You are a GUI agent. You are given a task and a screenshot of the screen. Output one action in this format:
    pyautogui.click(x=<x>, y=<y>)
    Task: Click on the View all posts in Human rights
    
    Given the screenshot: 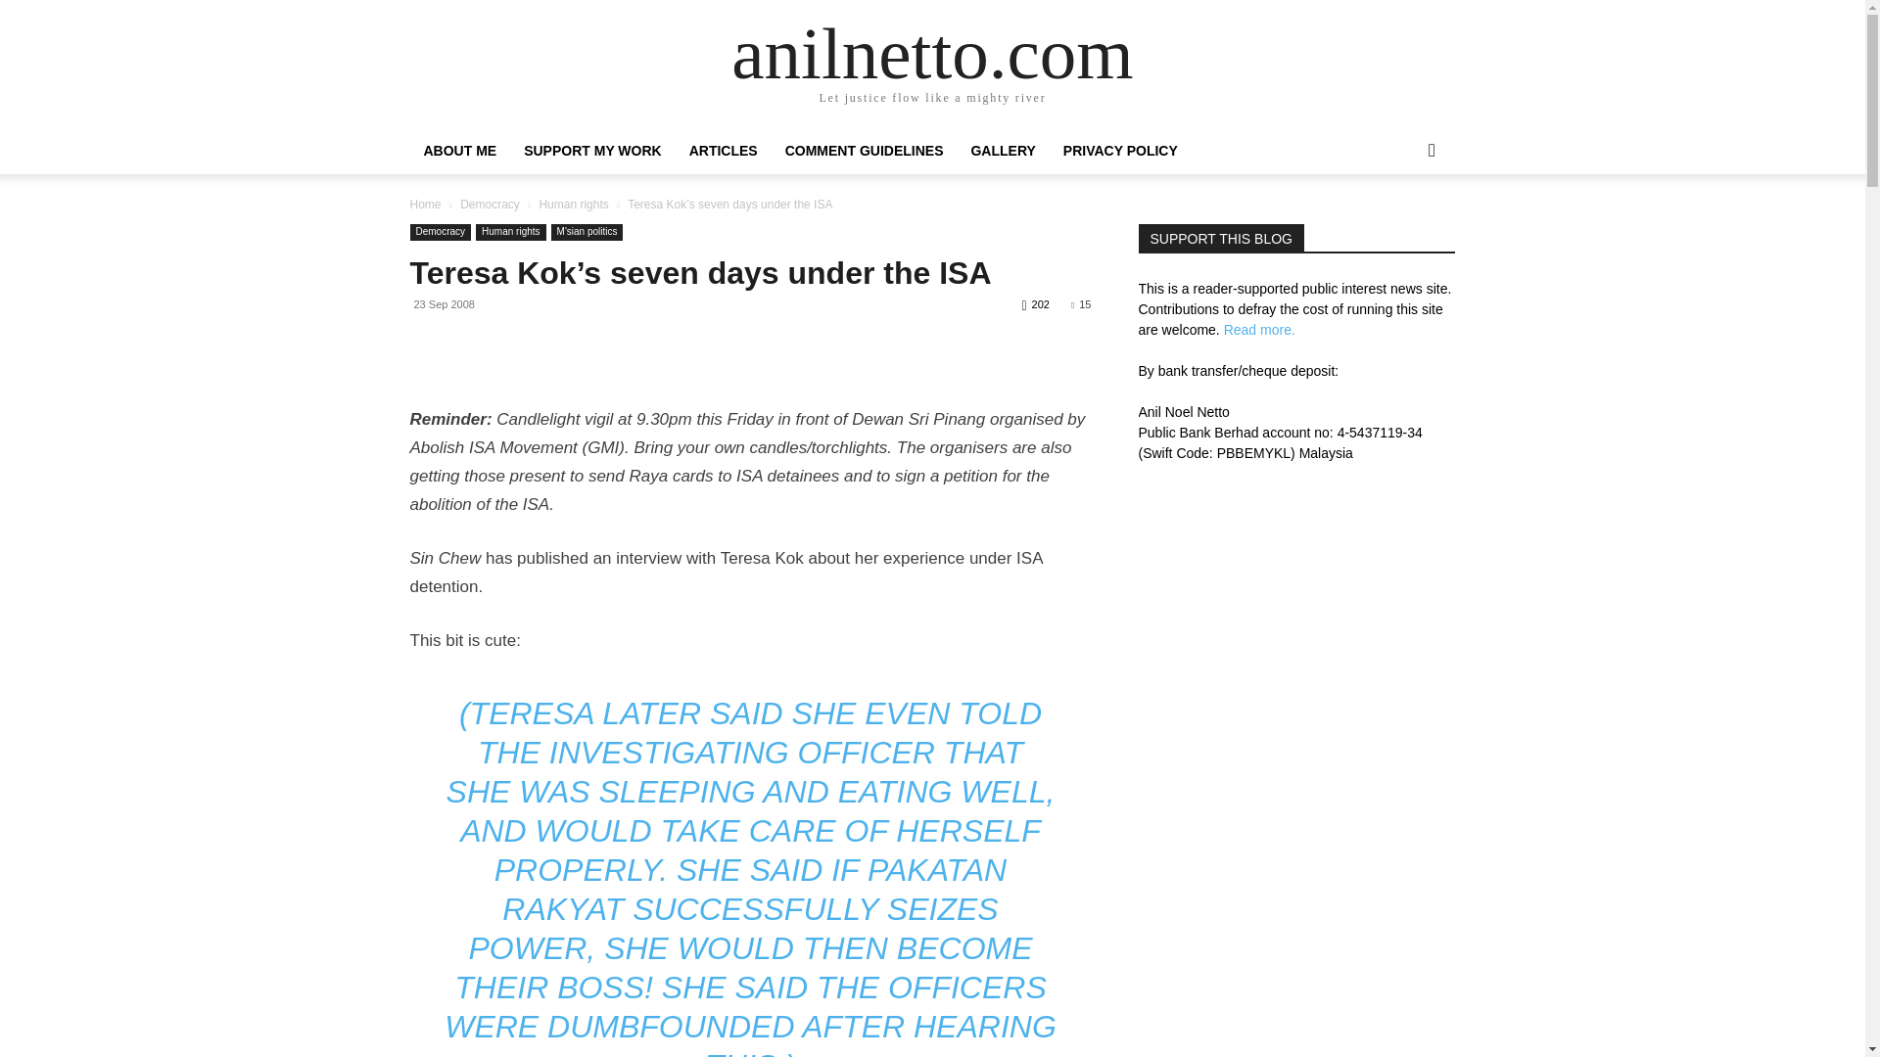 What is the action you would take?
    pyautogui.click(x=572, y=204)
    